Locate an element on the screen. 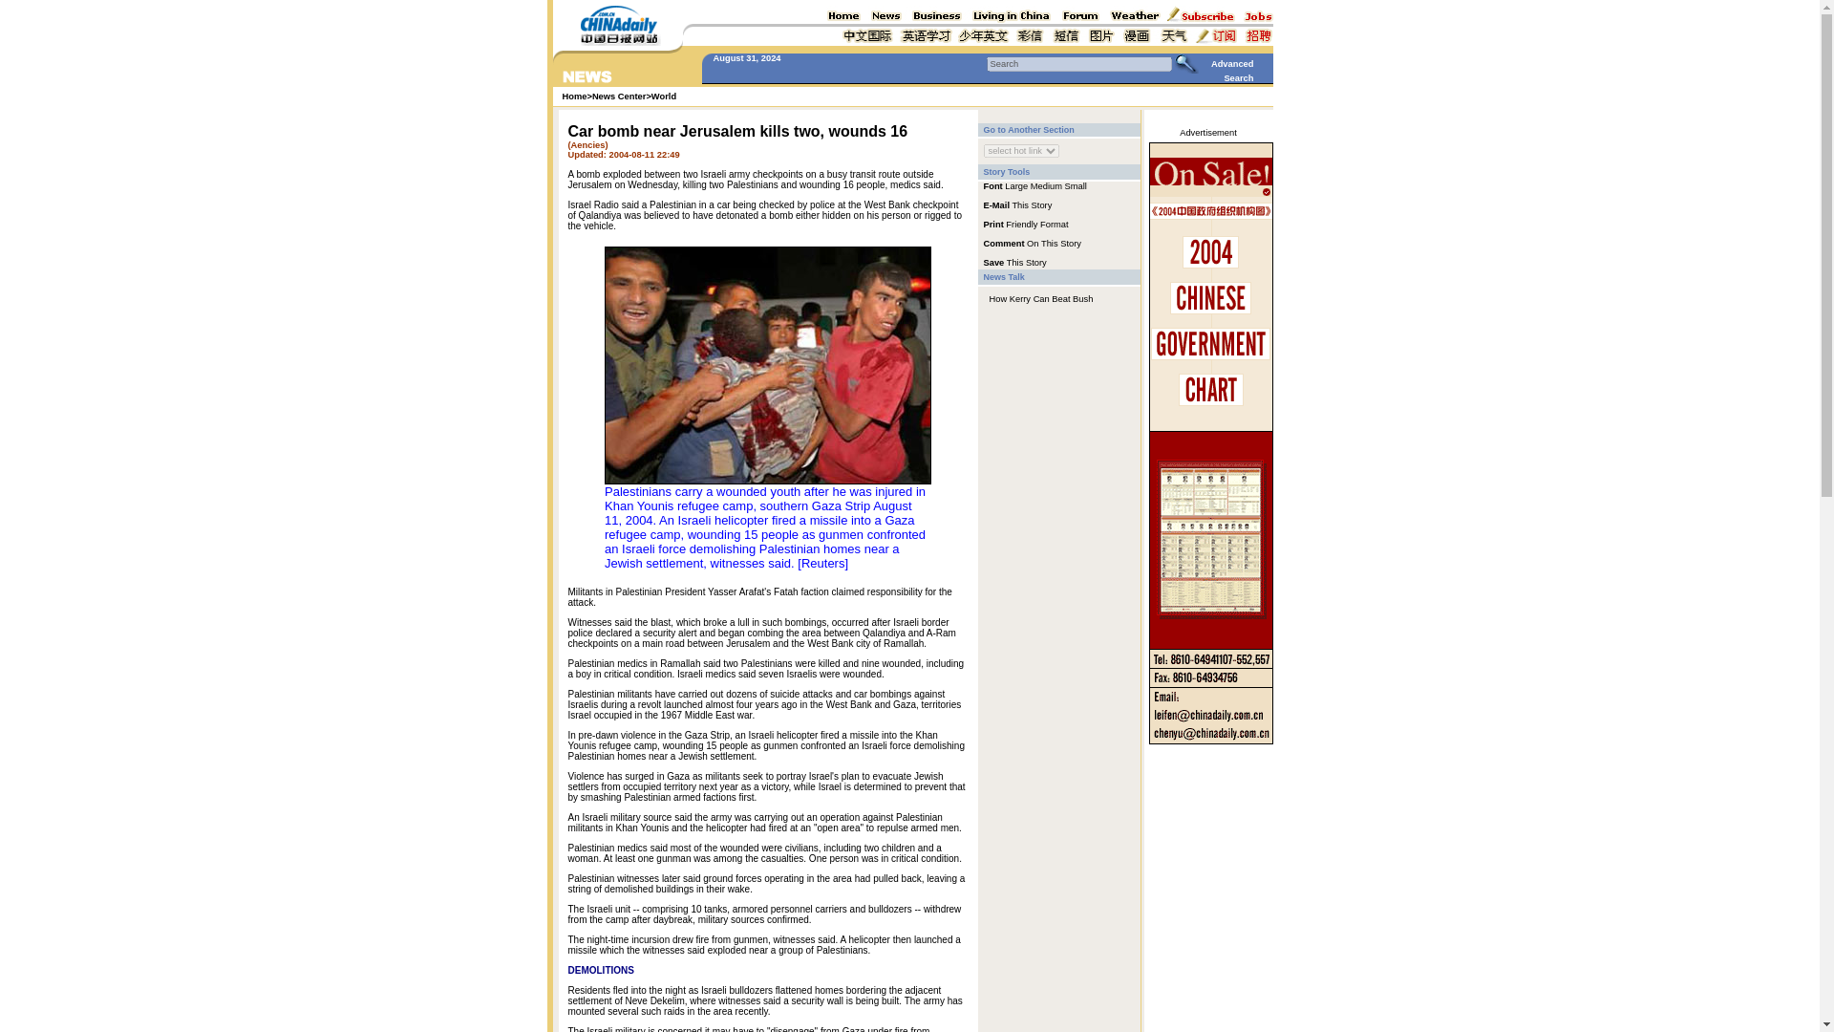 The image size is (1834, 1032). How Kerry Can Beat Bush is located at coordinates (1041, 298).